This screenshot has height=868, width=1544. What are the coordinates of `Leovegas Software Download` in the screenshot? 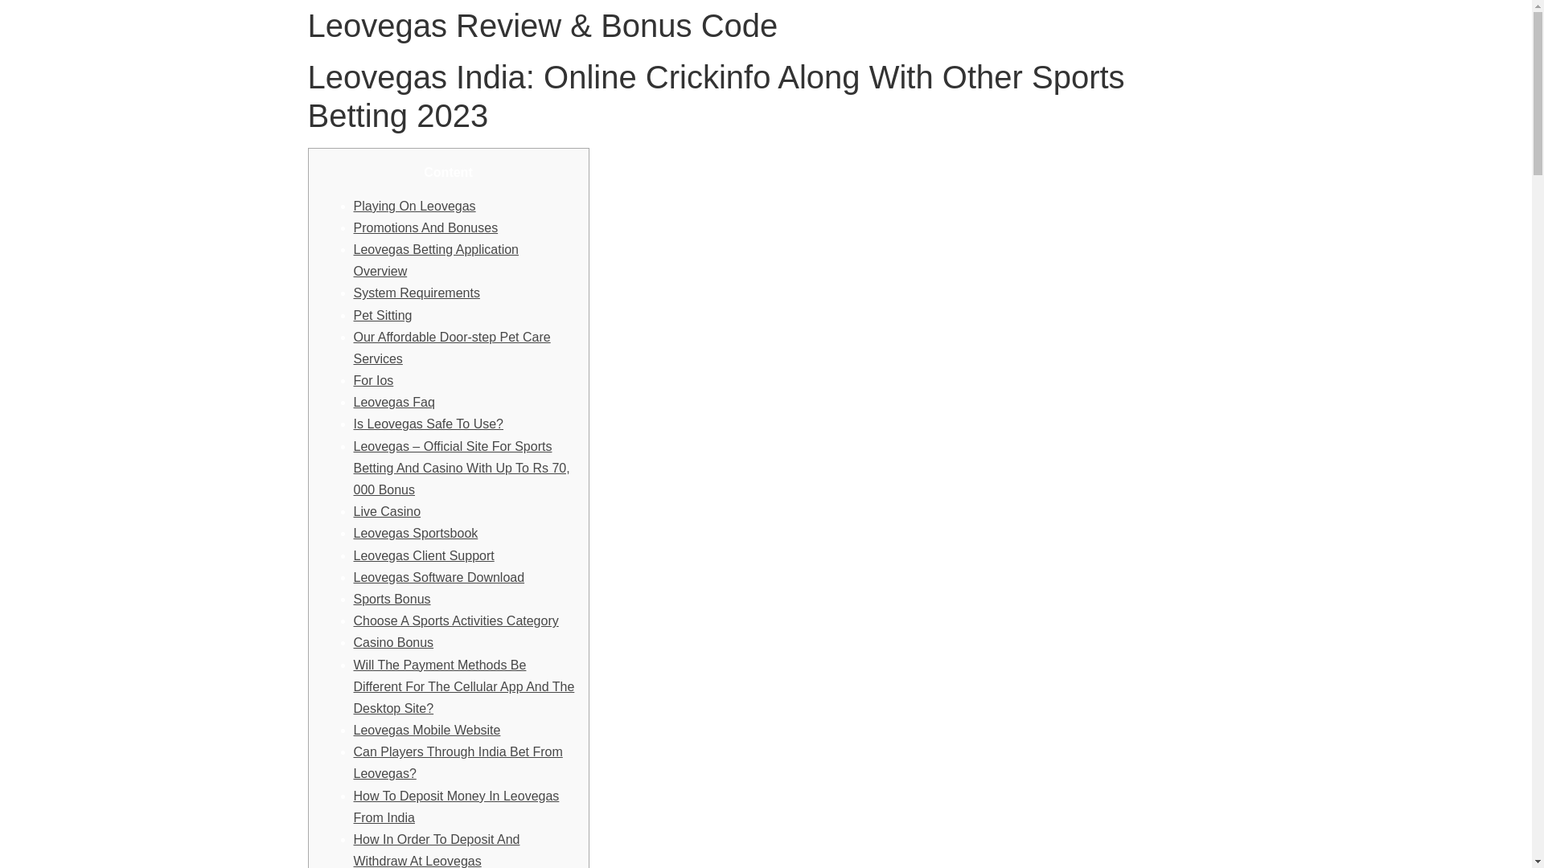 It's located at (439, 577).